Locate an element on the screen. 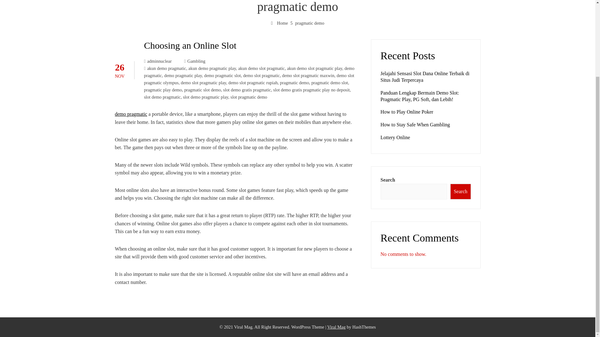 Image resolution: width=600 pixels, height=337 pixels. Choosing an Online Slot is located at coordinates (190, 45).